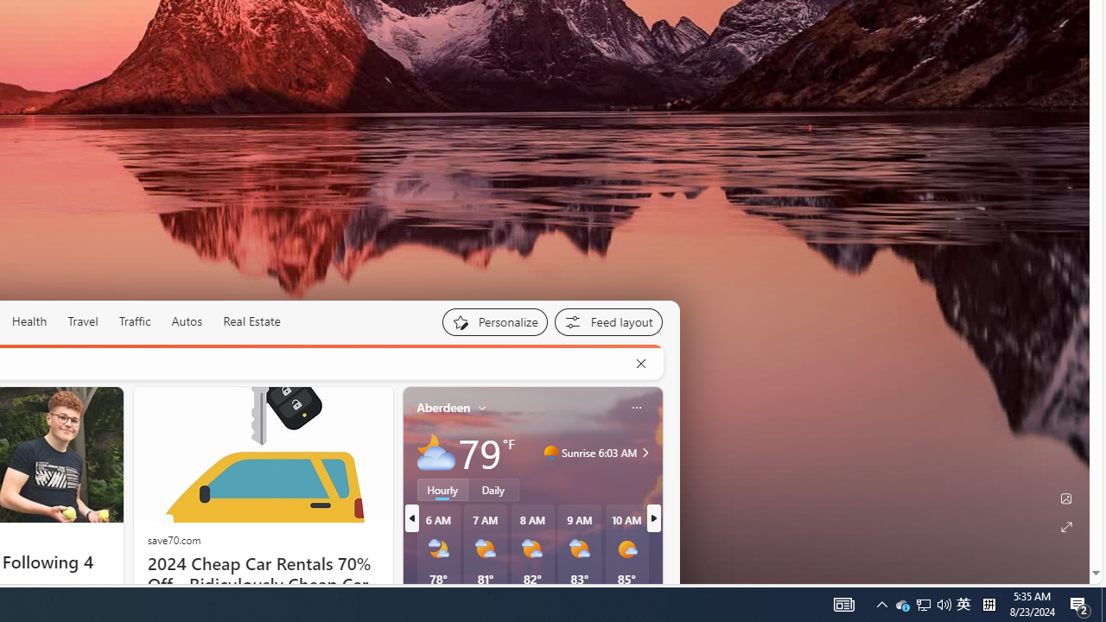  Describe the element at coordinates (174, 539) in the screenshot. I see `save70.com` at that location.